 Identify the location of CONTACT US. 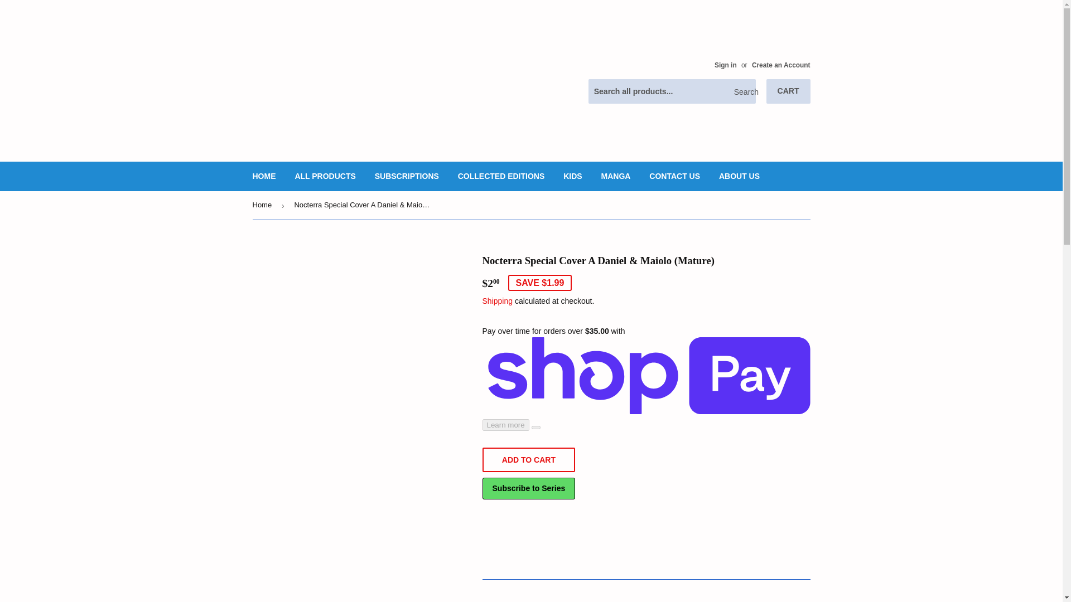
(674, 176).